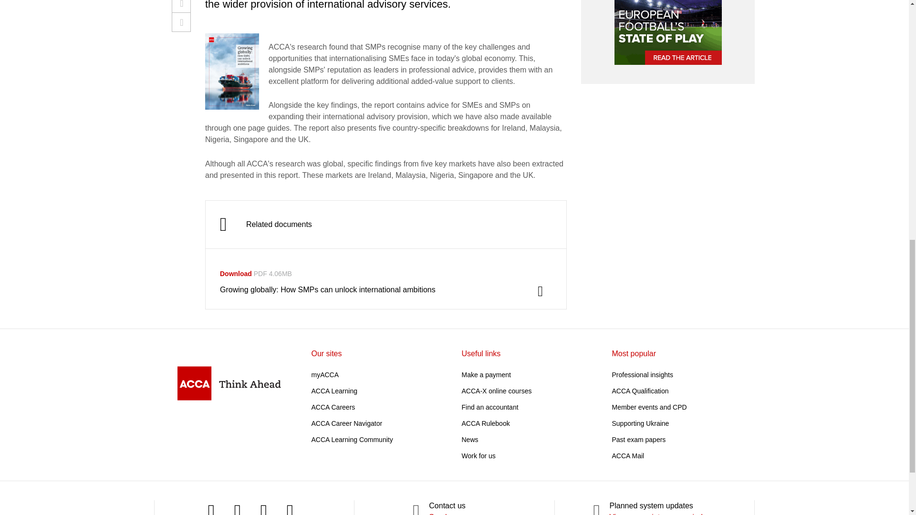  What do you see at coordinates (486, 374) in the screenshot?
I see `Make a payment` at bounding box center [486, 374].